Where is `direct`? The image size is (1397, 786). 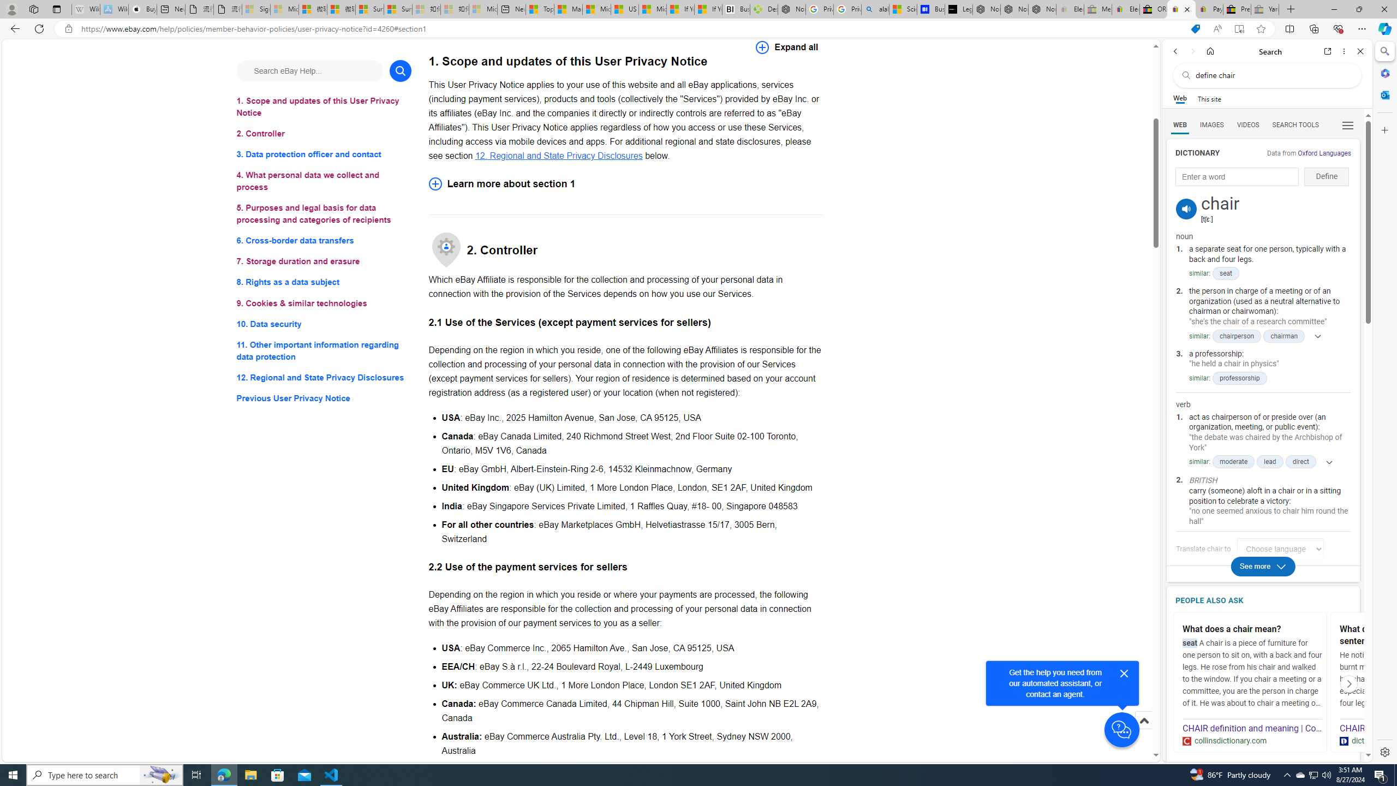
direct is located at coordinates (1300, 462).